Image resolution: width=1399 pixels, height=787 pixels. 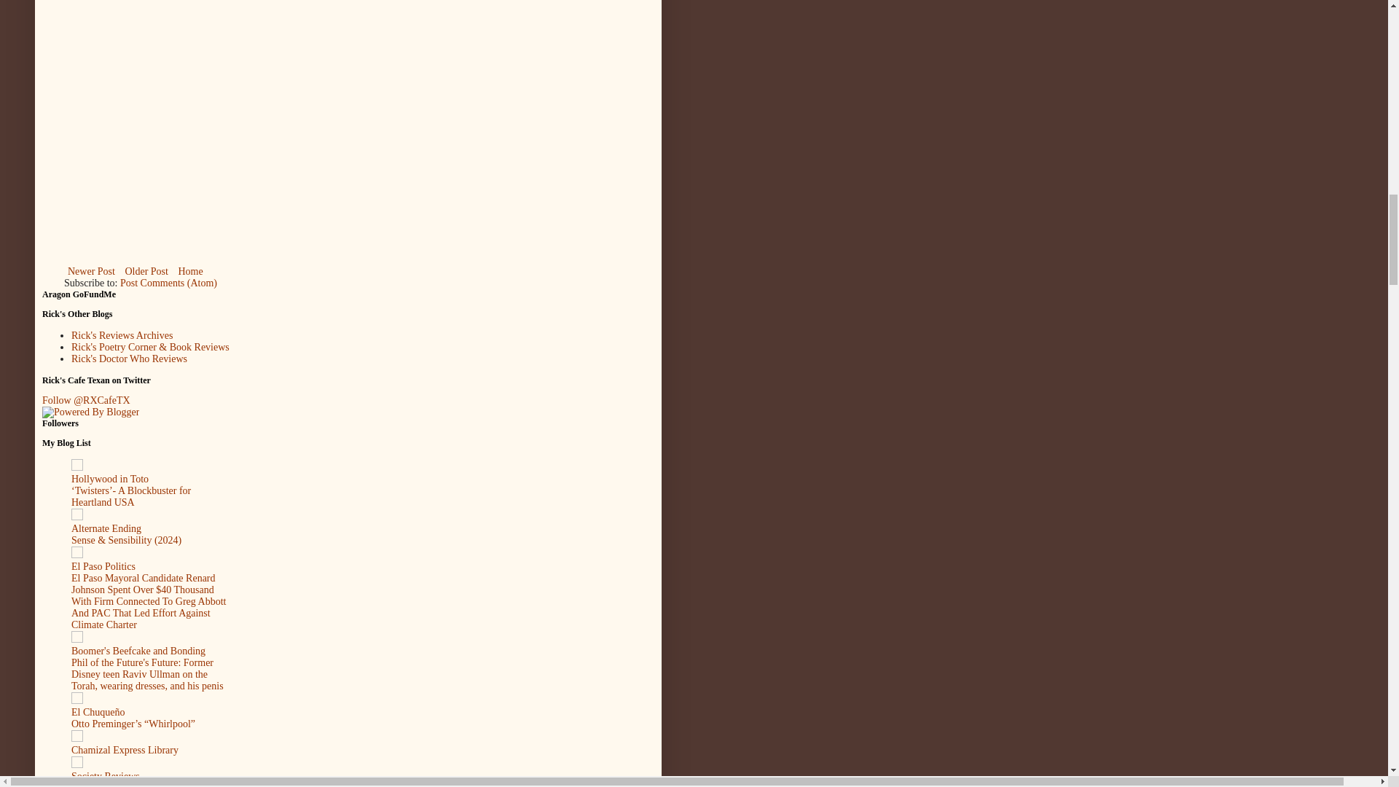 What do you see at coordinates (189, 271) in the screenshot?
I see `Home` at bounding box center [189, 271].